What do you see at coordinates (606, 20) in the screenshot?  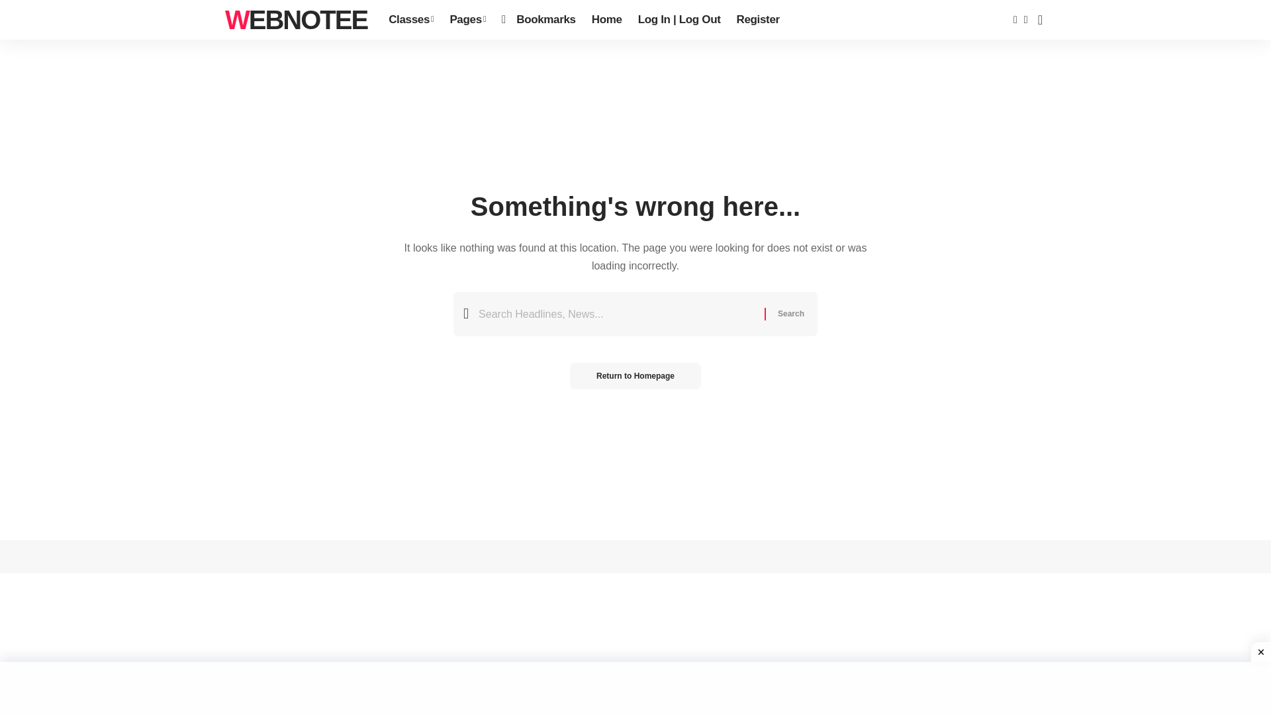 I see `Home` at bounding box center [606, 20].